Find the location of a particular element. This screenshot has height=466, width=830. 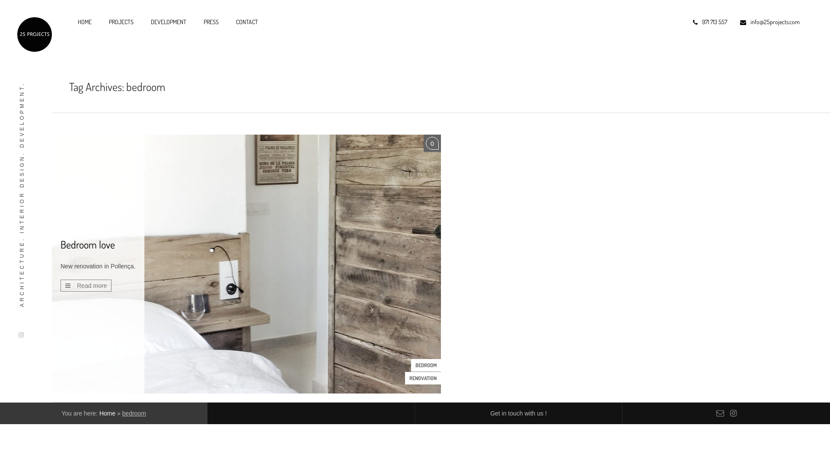

25 PROJECTS is located at coordinates (35, 35).